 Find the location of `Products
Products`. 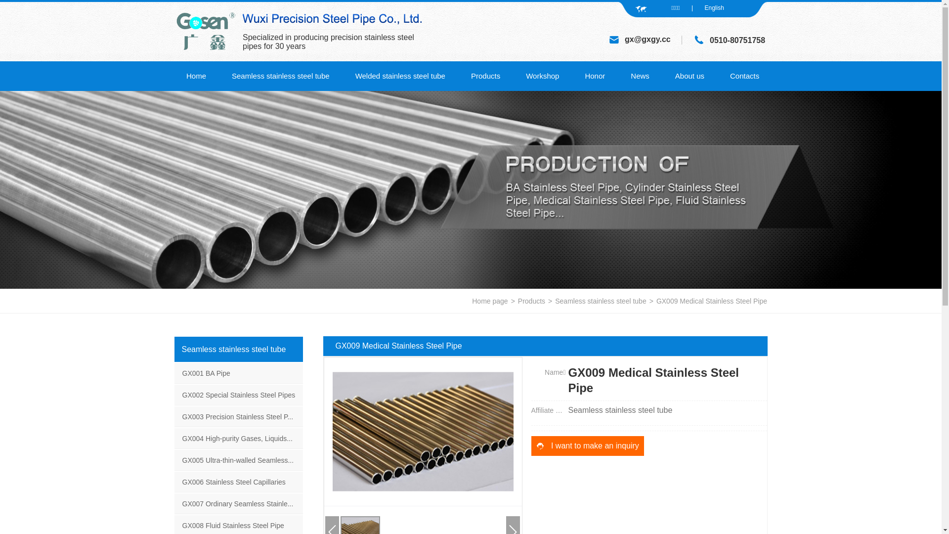

Products
Products is located at coordinates (485, 76).